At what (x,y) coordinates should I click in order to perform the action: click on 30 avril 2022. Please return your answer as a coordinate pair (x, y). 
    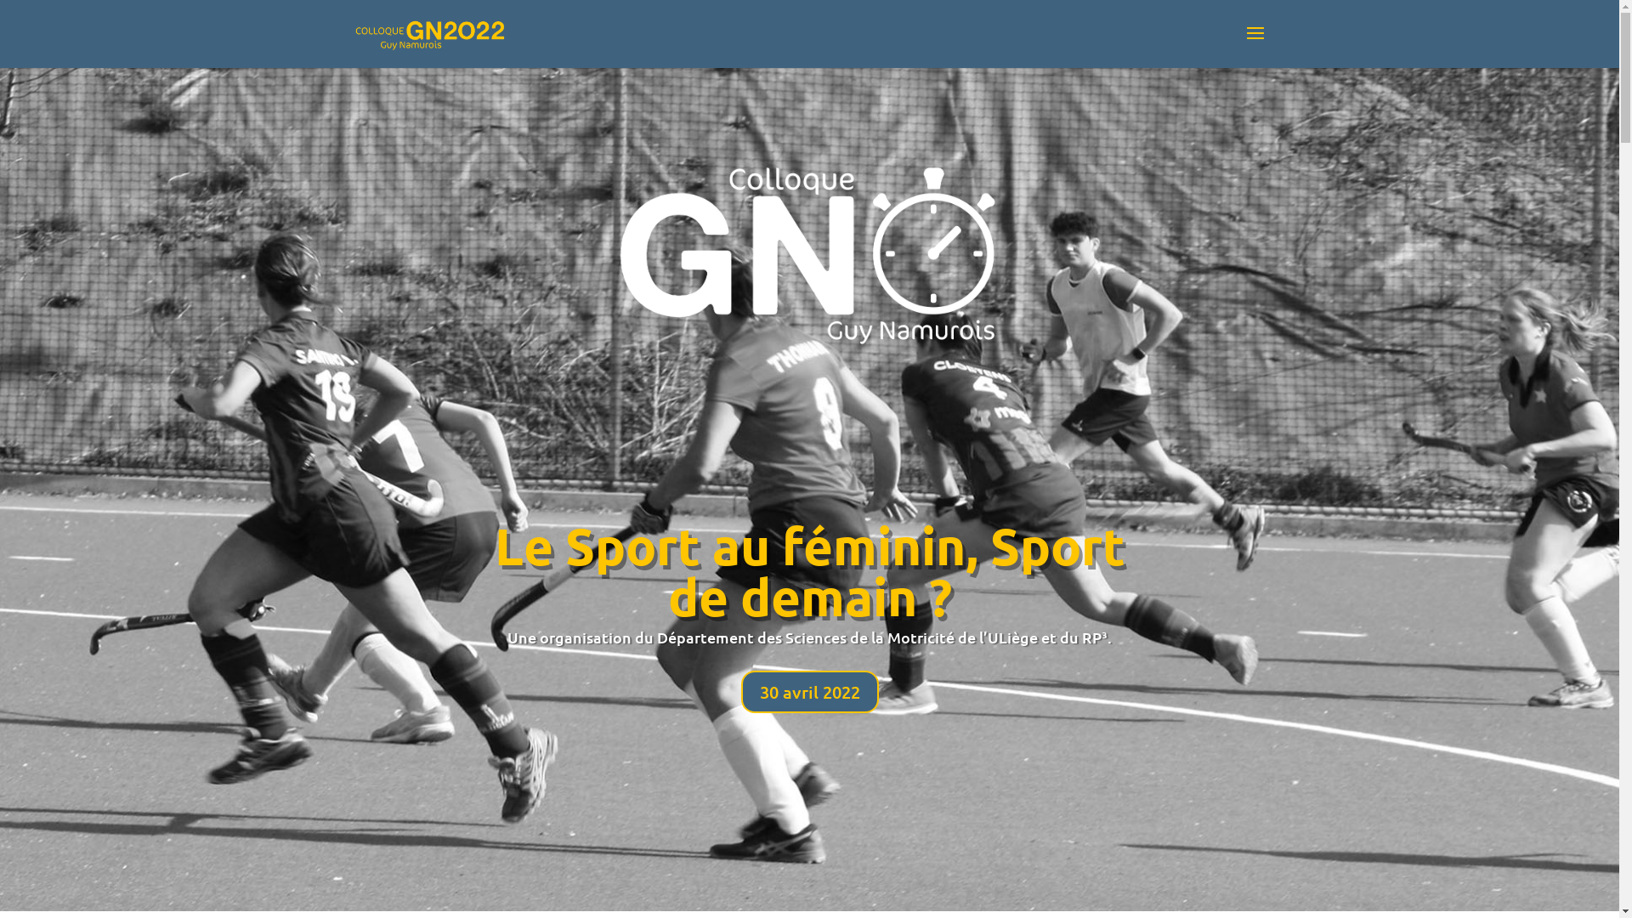
    Looking at the image, I should click on (810, 692).